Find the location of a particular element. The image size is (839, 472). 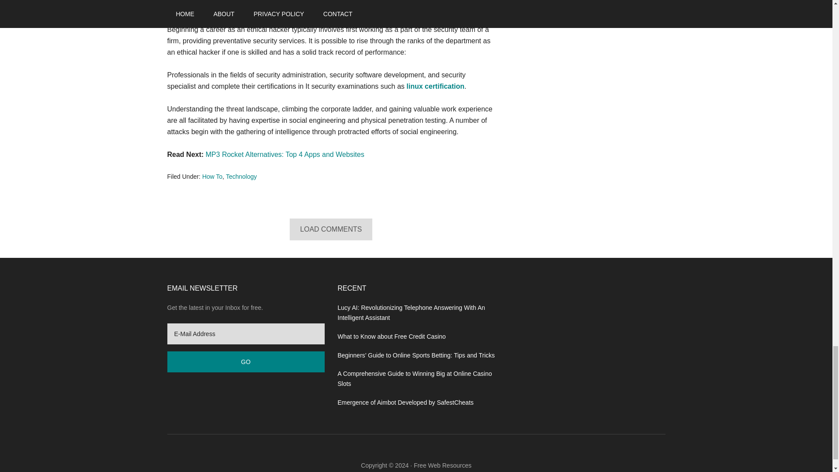

Technology is located at coordinates (241, 177).